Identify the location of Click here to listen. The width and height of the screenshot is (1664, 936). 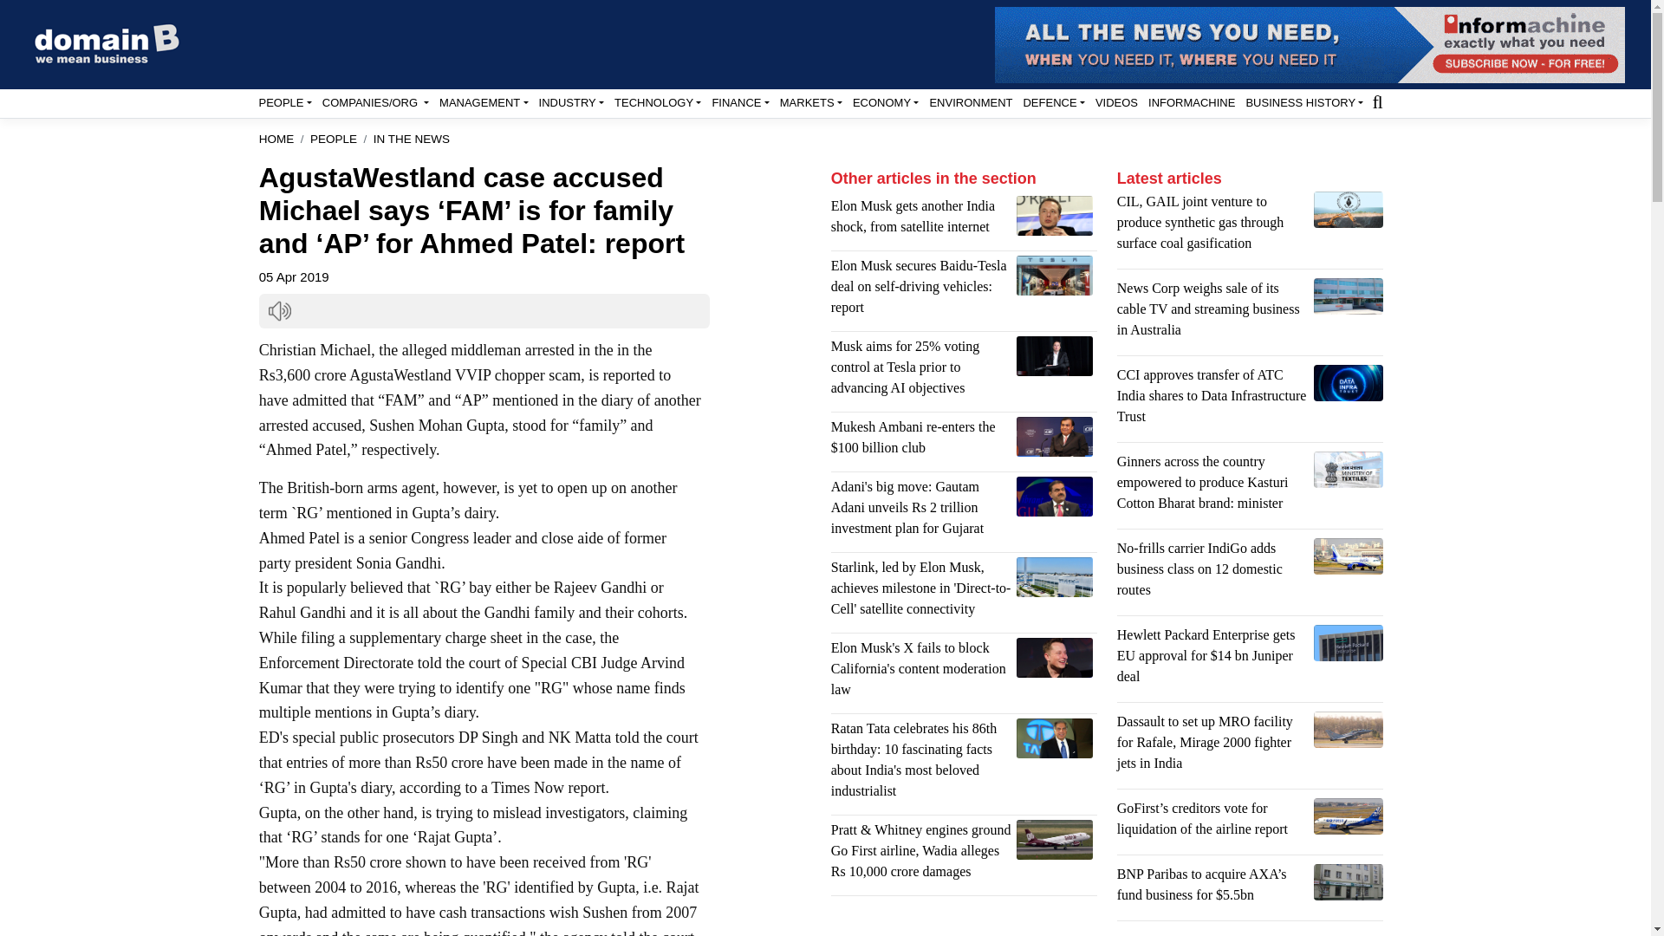
(279, 310).